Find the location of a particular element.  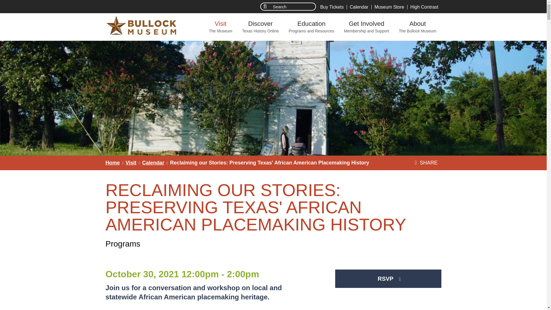

High Contrast is located at coordinates (332, 7).